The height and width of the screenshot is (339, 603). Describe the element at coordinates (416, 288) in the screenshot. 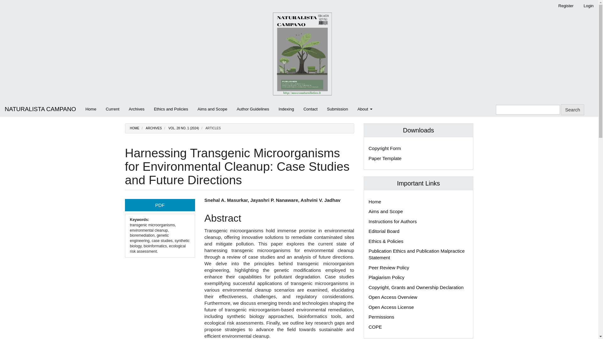

I see `Copyright, Grants and Ownership Declaration` at that location.